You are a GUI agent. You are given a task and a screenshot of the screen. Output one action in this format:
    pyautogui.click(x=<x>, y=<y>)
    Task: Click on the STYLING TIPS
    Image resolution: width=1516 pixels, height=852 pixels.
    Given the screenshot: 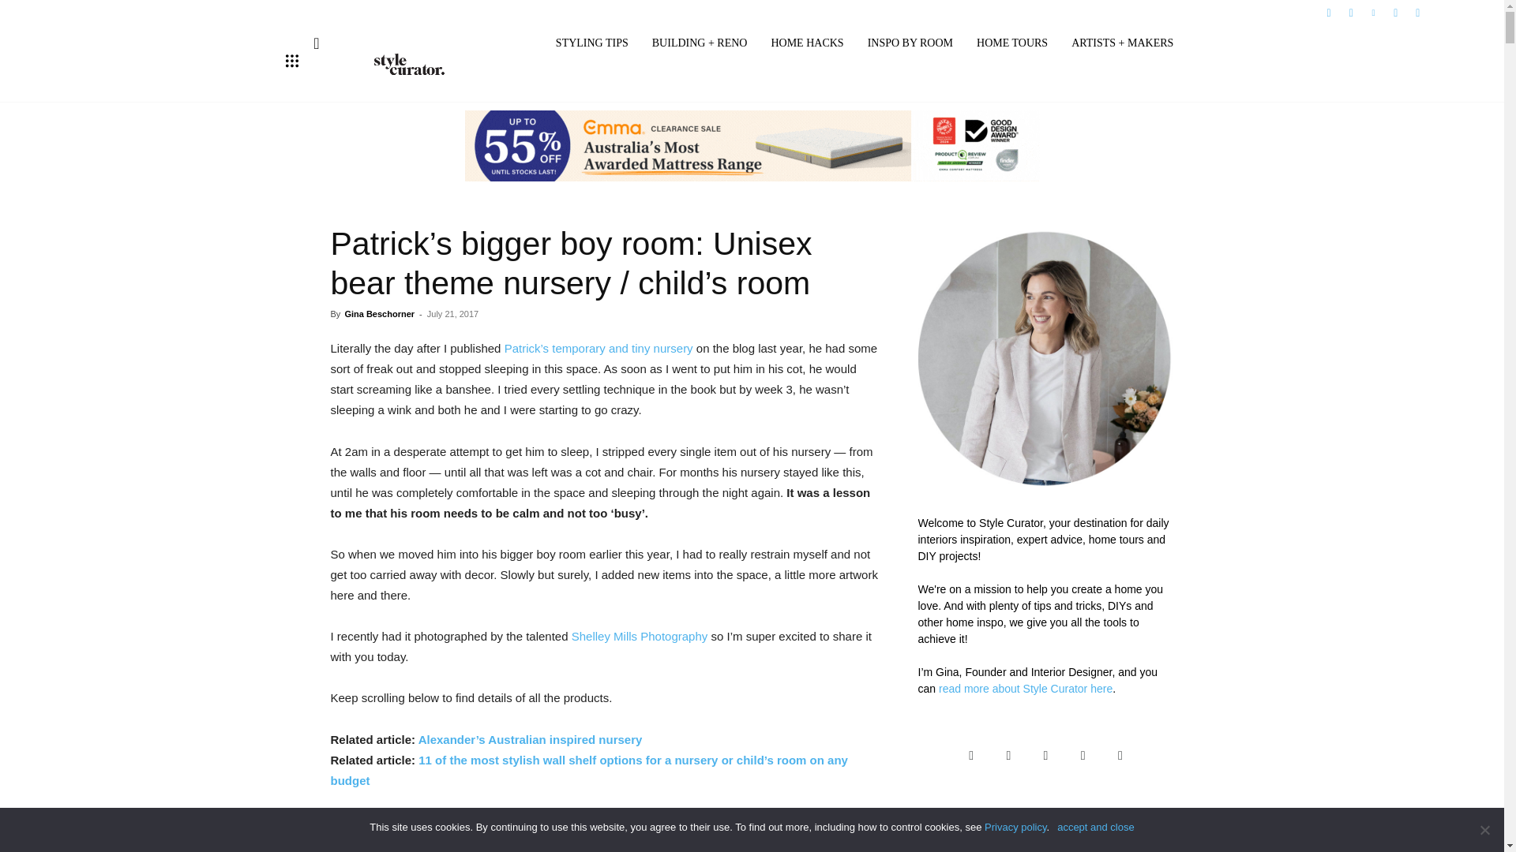 What is the action you would take?
    pyautogui.click(x=592, y=43)
    